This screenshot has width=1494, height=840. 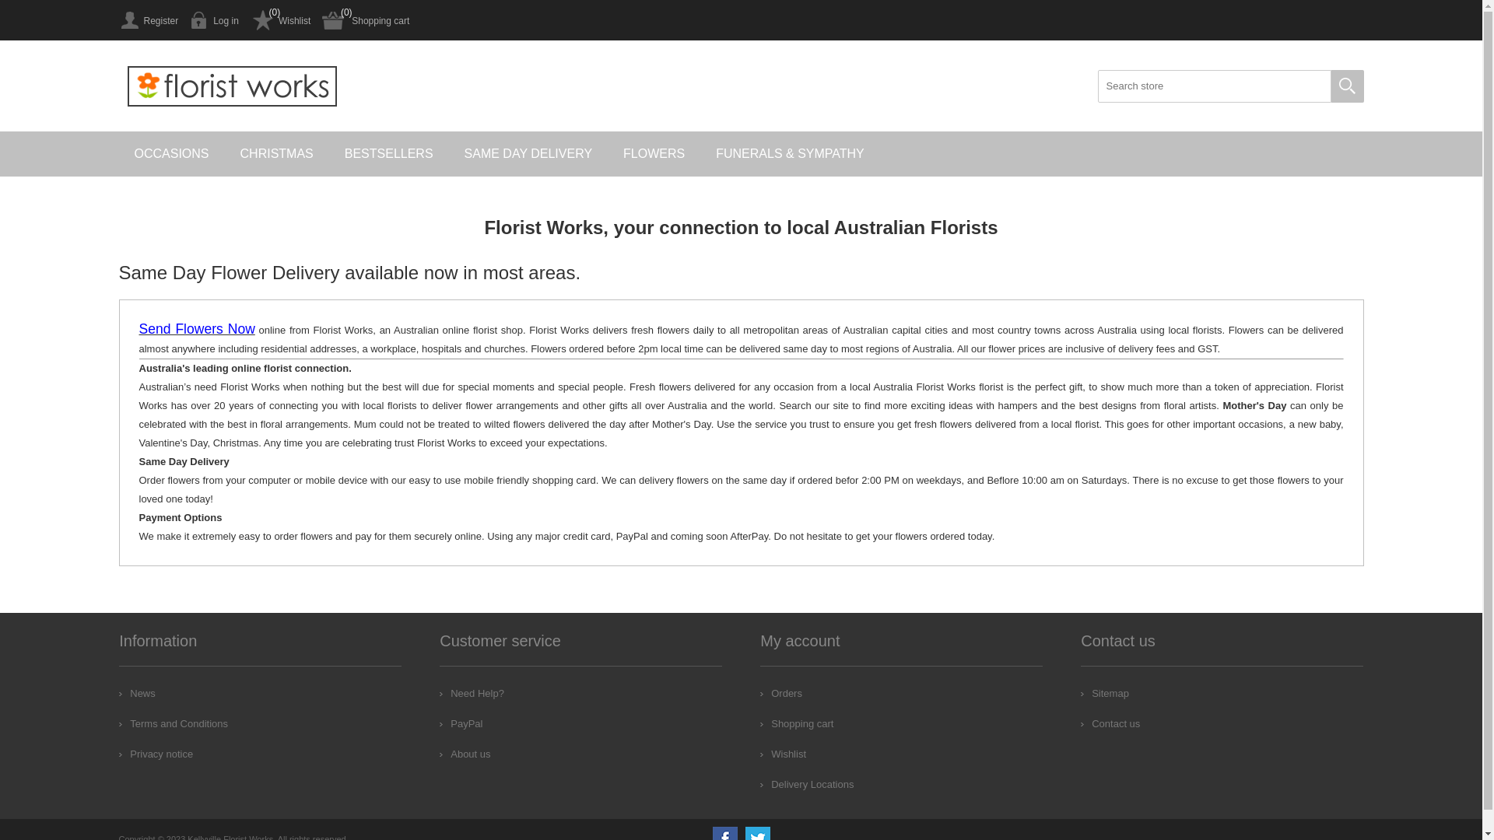 What do you see at coordinates (465, 754) in the screenshot?
I see `About us` at bounding box center [465, 754].